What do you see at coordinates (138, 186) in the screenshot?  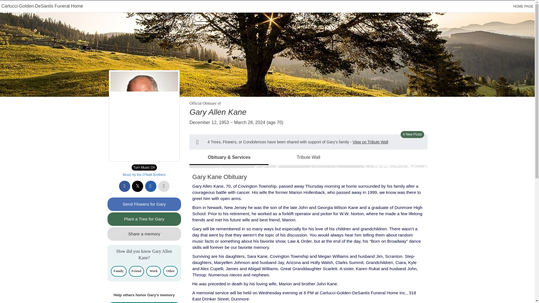 I see `Share on X` at bounding box center [138, 186].